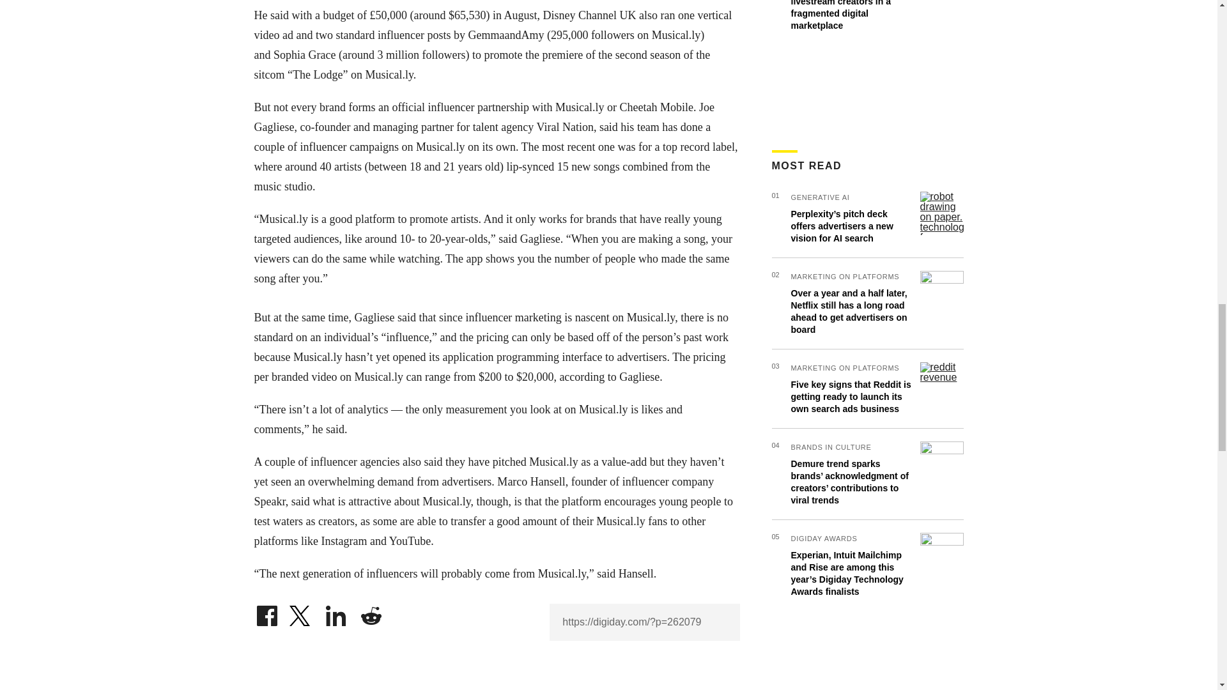  What do you see at coordinates (371, 612) in the screenshot?
I see `Share on Reddit` at bounding box center [371, 612].